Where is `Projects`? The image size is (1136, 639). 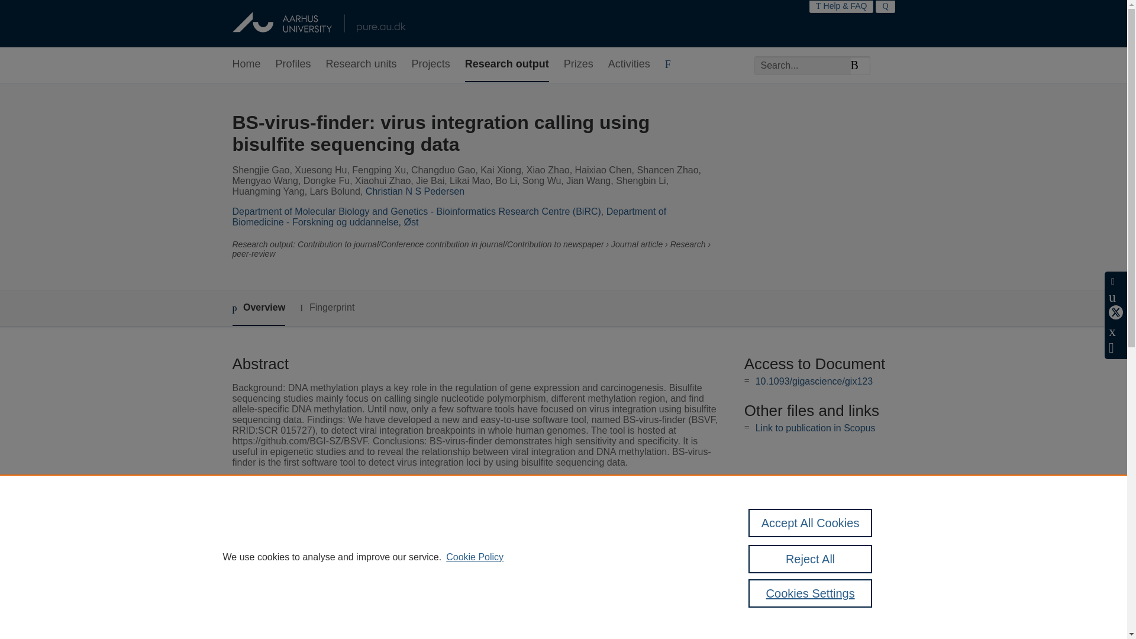
Projects is located at coordinates (431, 64).